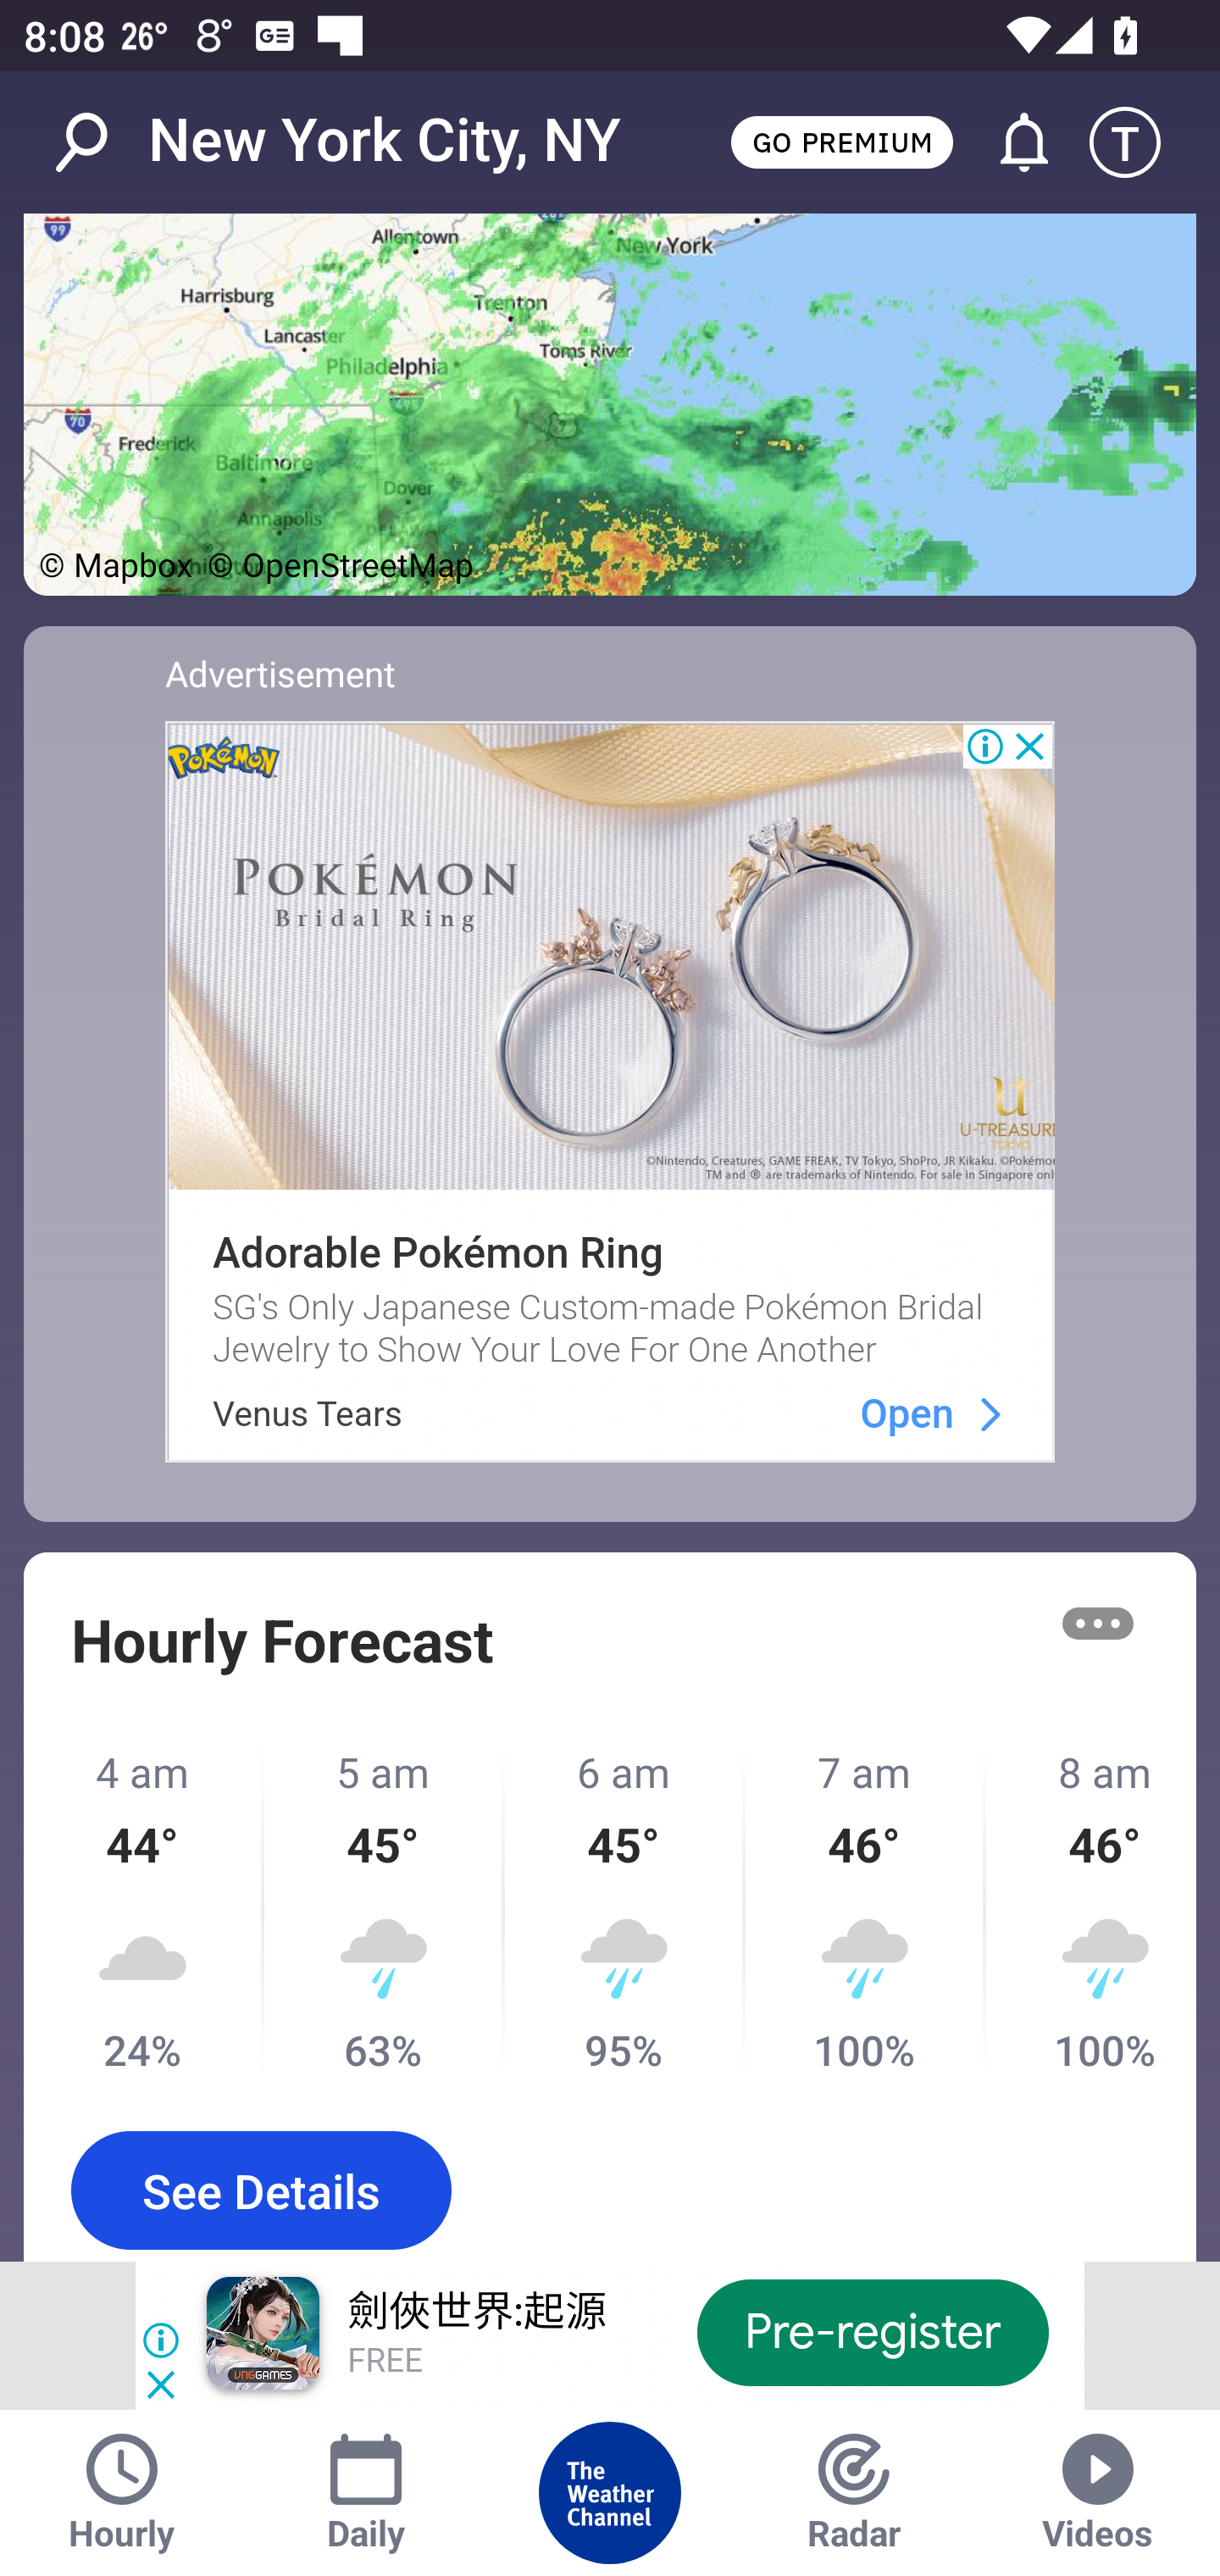 The width and height of the screenshot is (1220, 2576). What do you see at coordinates (366, 2493) in the screenshot?
I see `Daily Tab Daily` at bounding box center [366, 2493].